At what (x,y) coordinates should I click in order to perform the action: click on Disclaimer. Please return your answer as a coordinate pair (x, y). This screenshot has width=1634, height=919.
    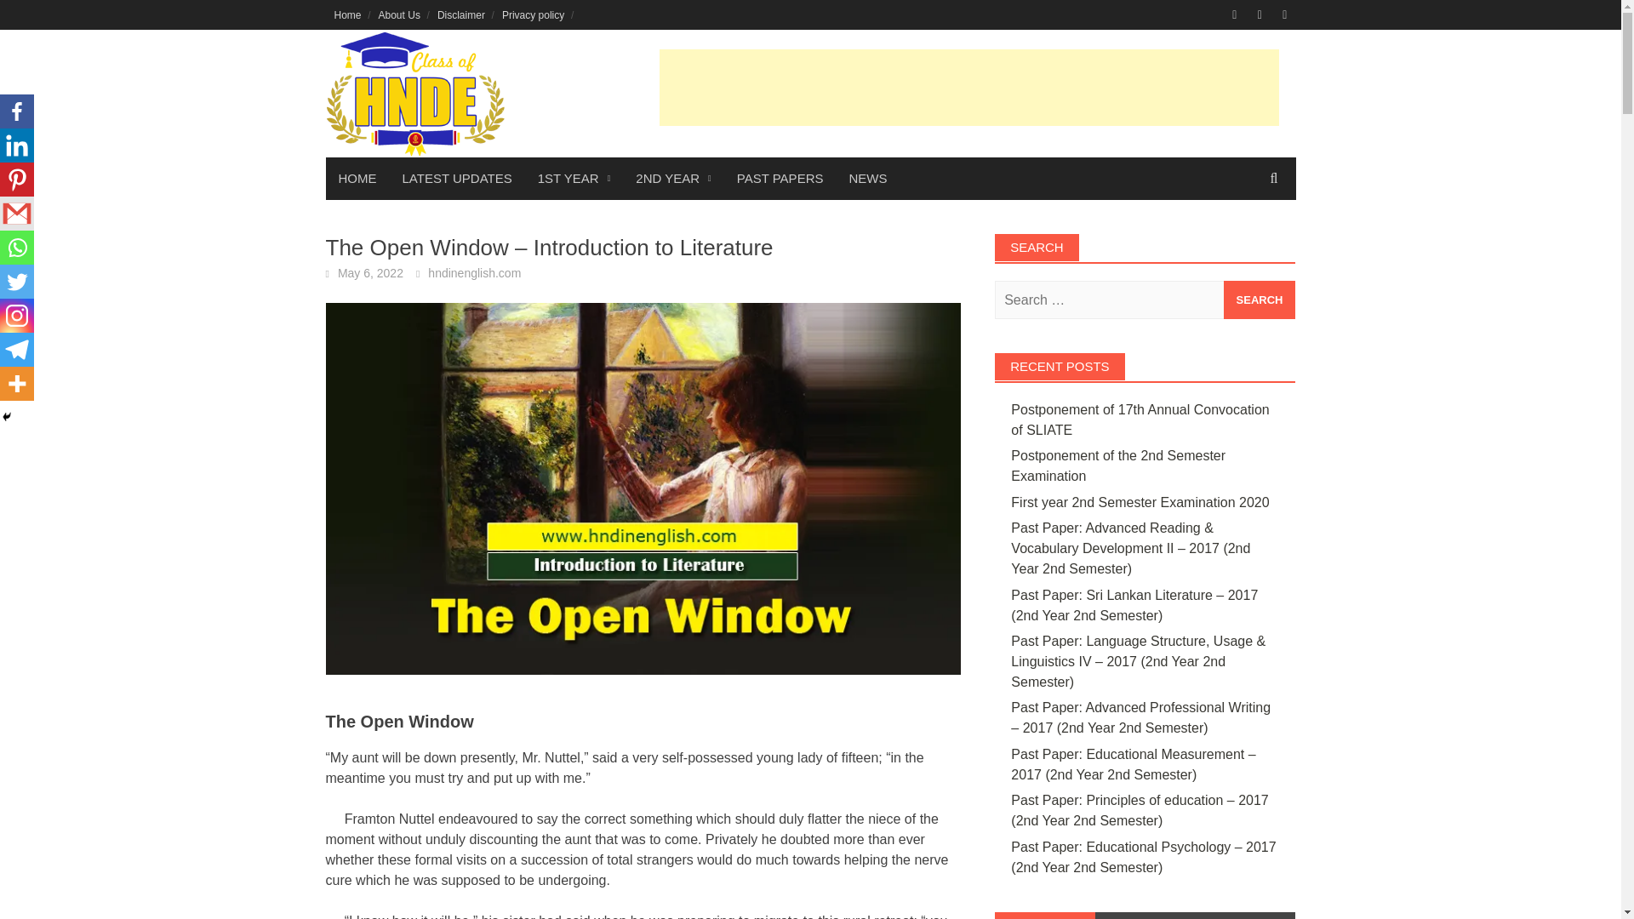
    Looking at the image, I should click on (460, 14).